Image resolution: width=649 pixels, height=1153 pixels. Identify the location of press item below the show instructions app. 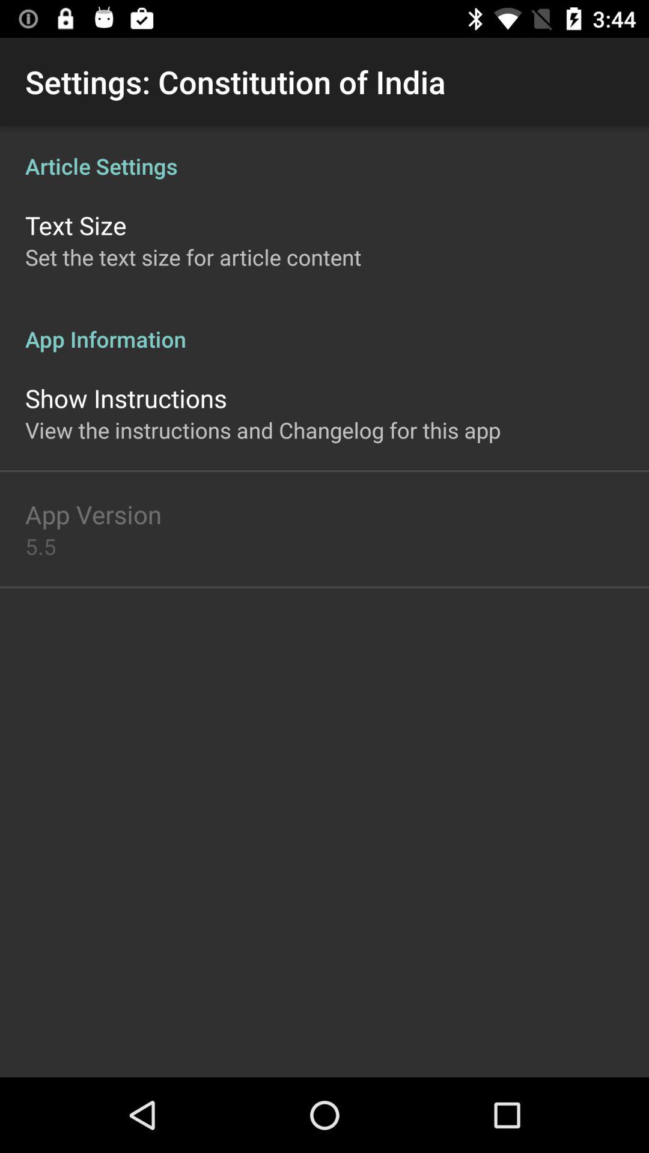
(263, 430).